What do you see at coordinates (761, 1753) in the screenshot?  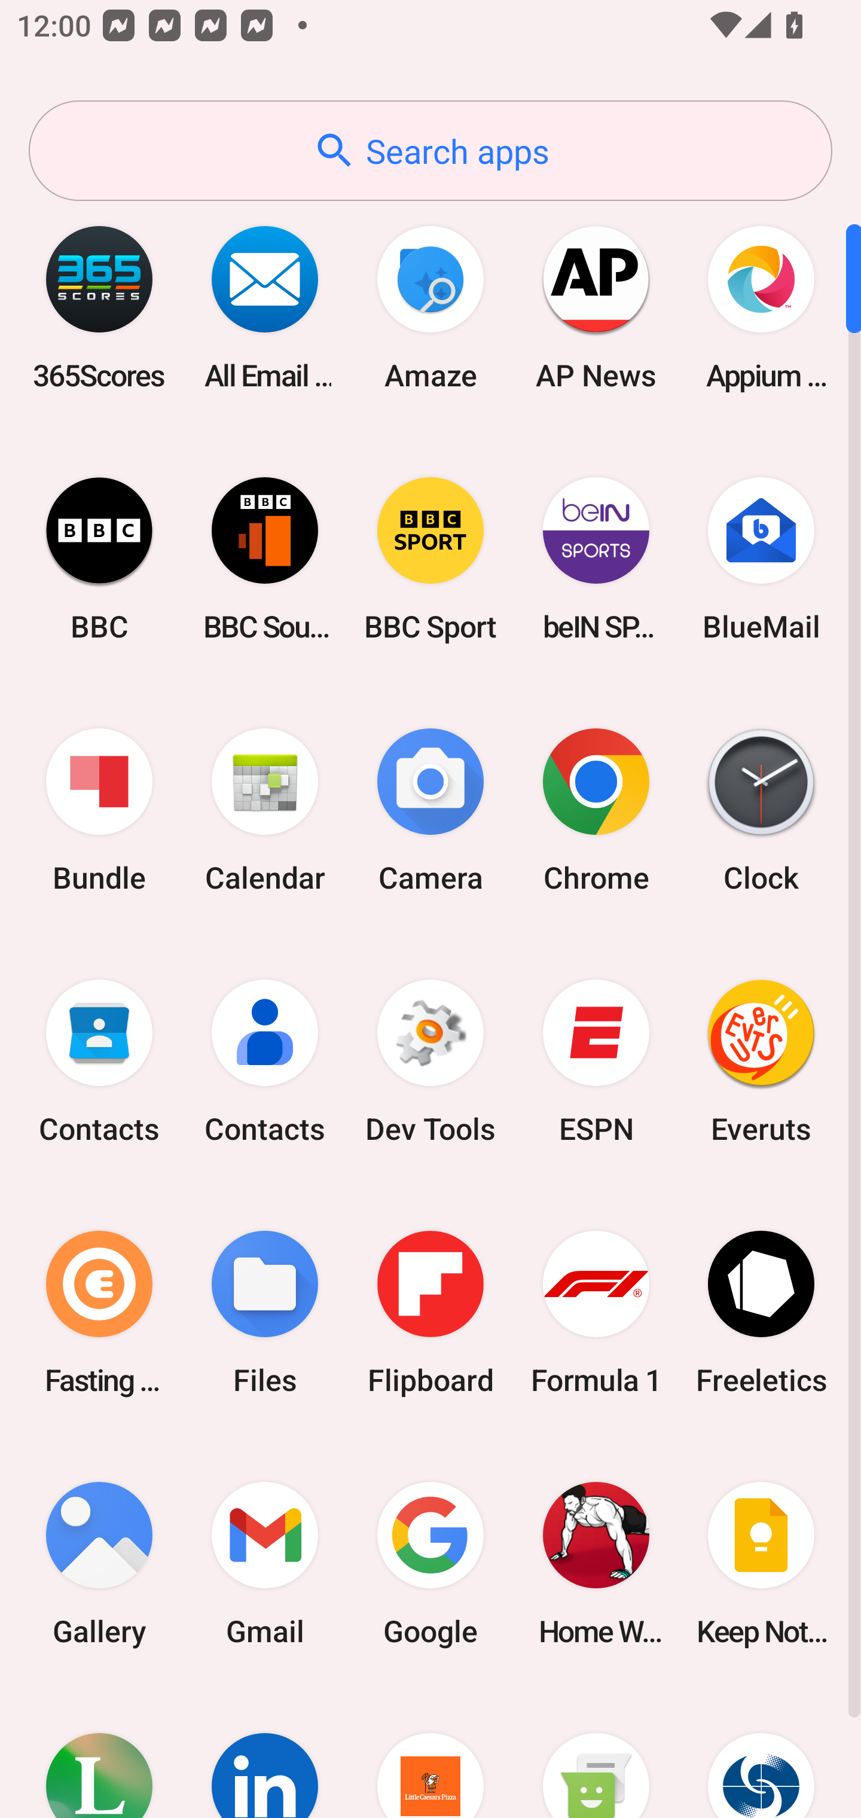 I see `MyObservatory` at bounding box center [761, 1753].